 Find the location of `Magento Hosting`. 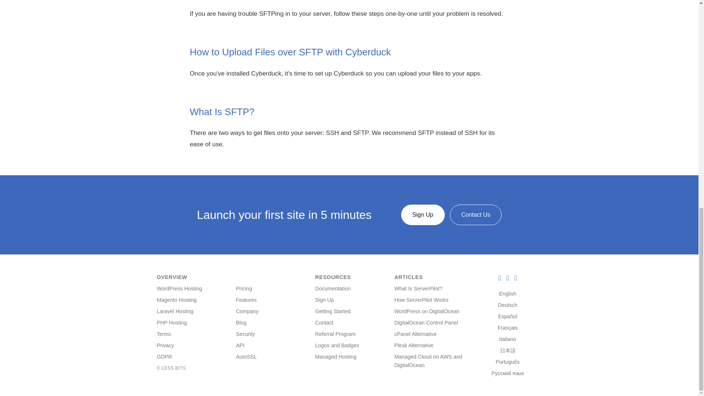

Magento Hosting is located at coordinates (177, 300).